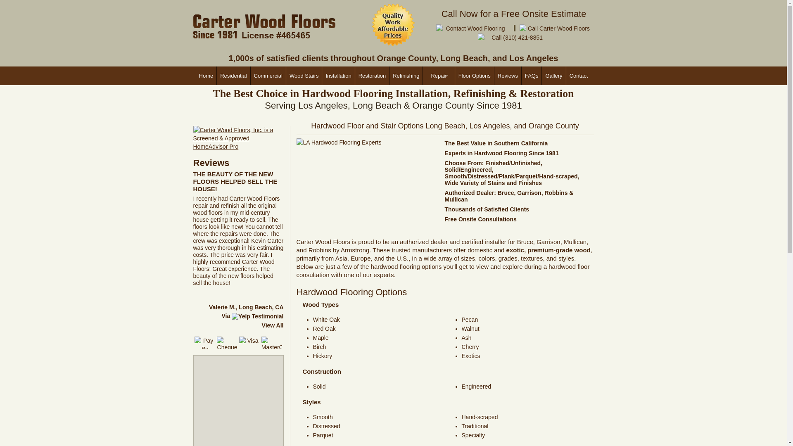 Image resolution: width=793 pixels, height=446 pixels. What do you see at coordinates (372, 76) in the screenshot?
I see `Restoration` at bounding box center [372, 76].